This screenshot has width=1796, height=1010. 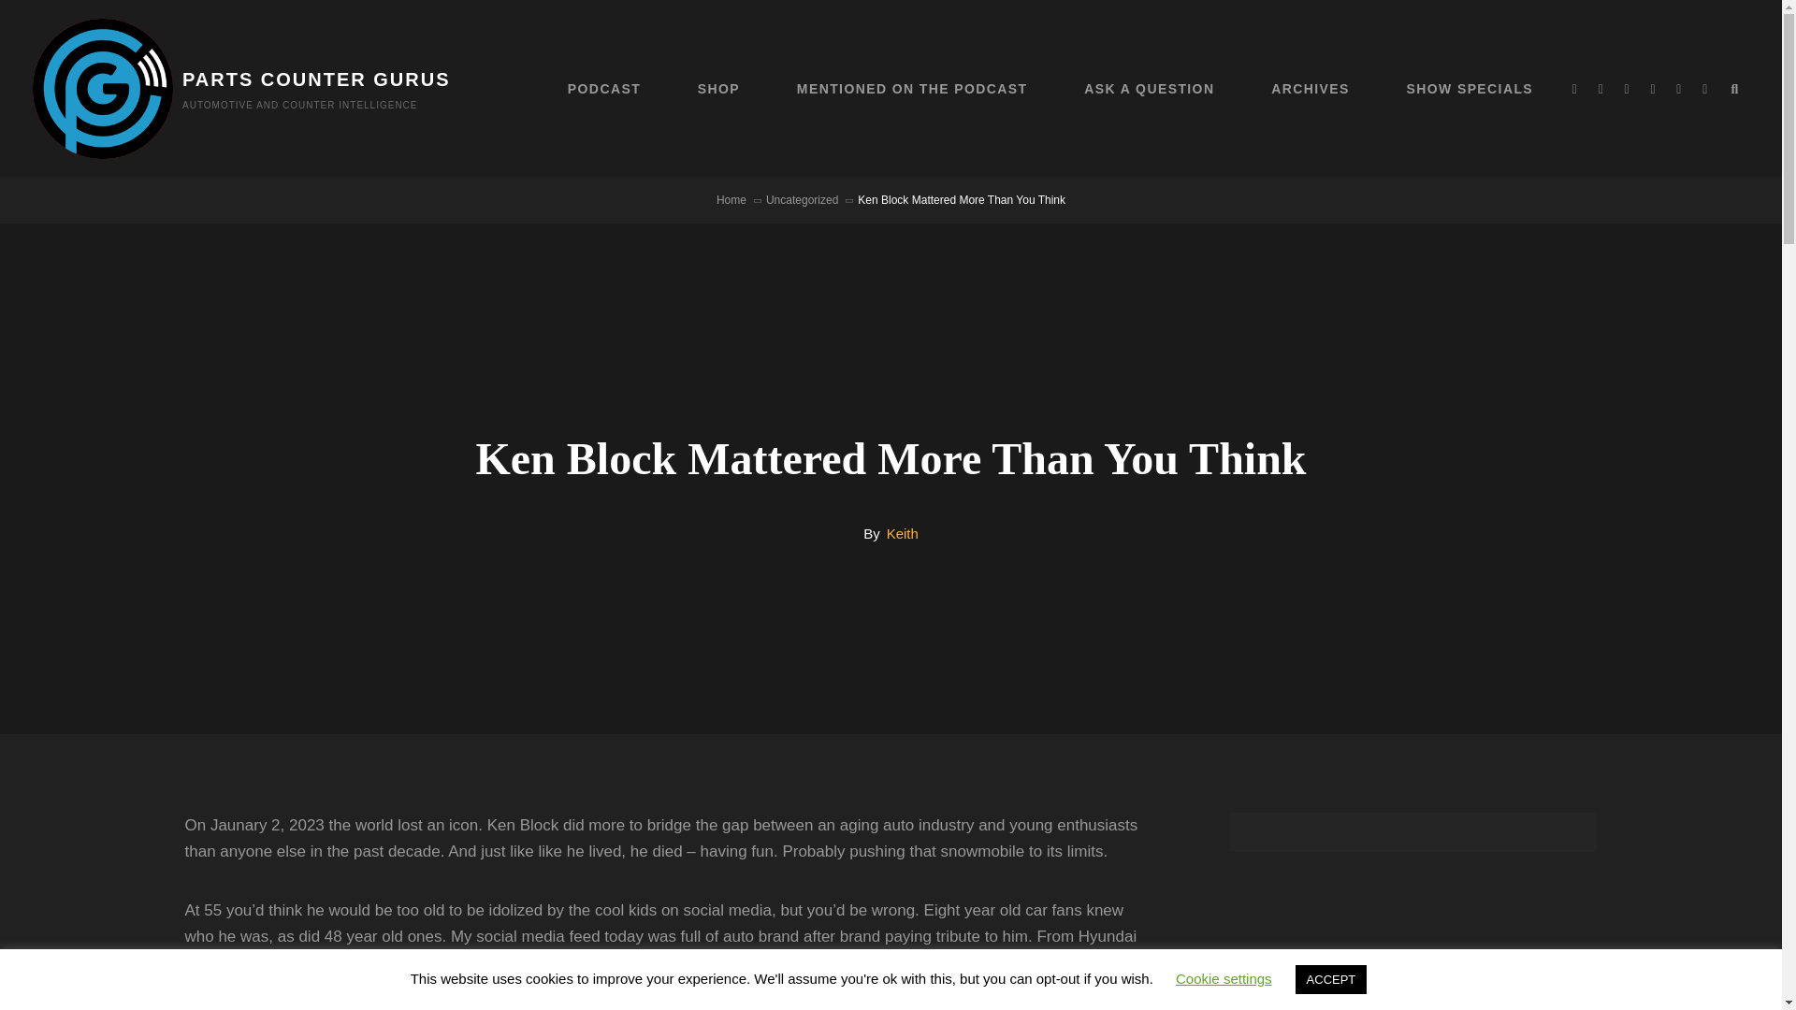 I want to click on Home, so click(x=731, y=200).